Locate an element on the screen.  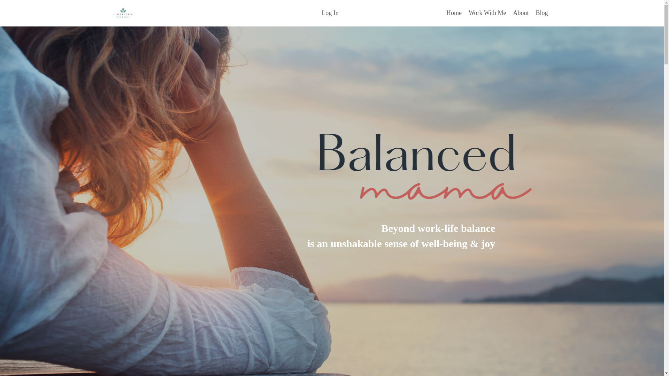
About is located at coordinates (521, 13).